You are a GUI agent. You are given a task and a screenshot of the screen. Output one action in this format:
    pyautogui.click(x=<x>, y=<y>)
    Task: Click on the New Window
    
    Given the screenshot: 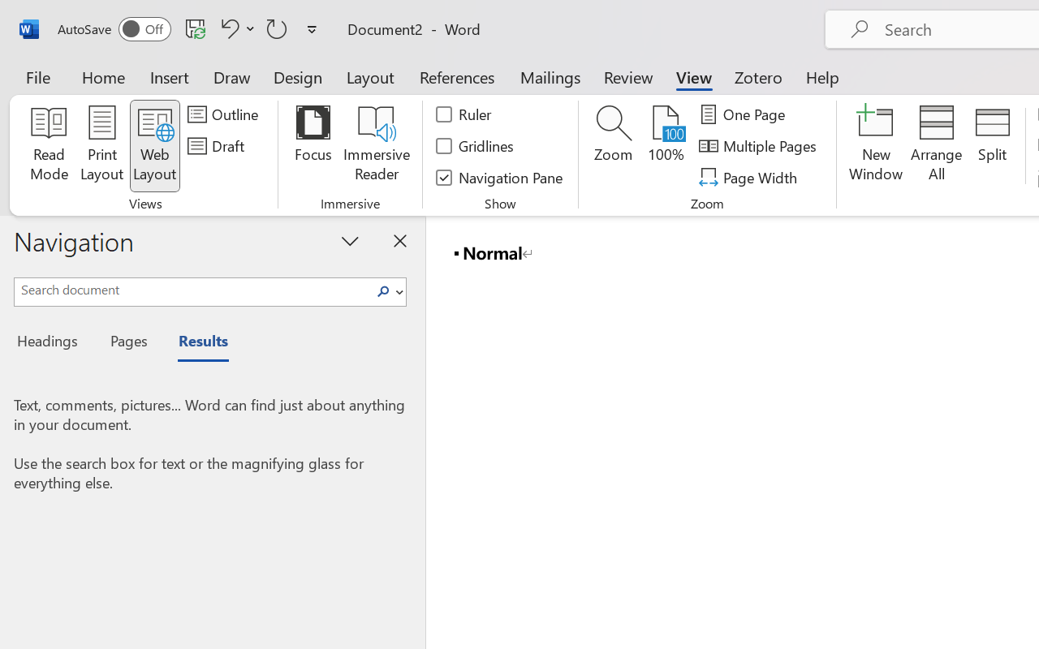 What is the action you would take?
    pyautogui.click(x=877, y=146)
    